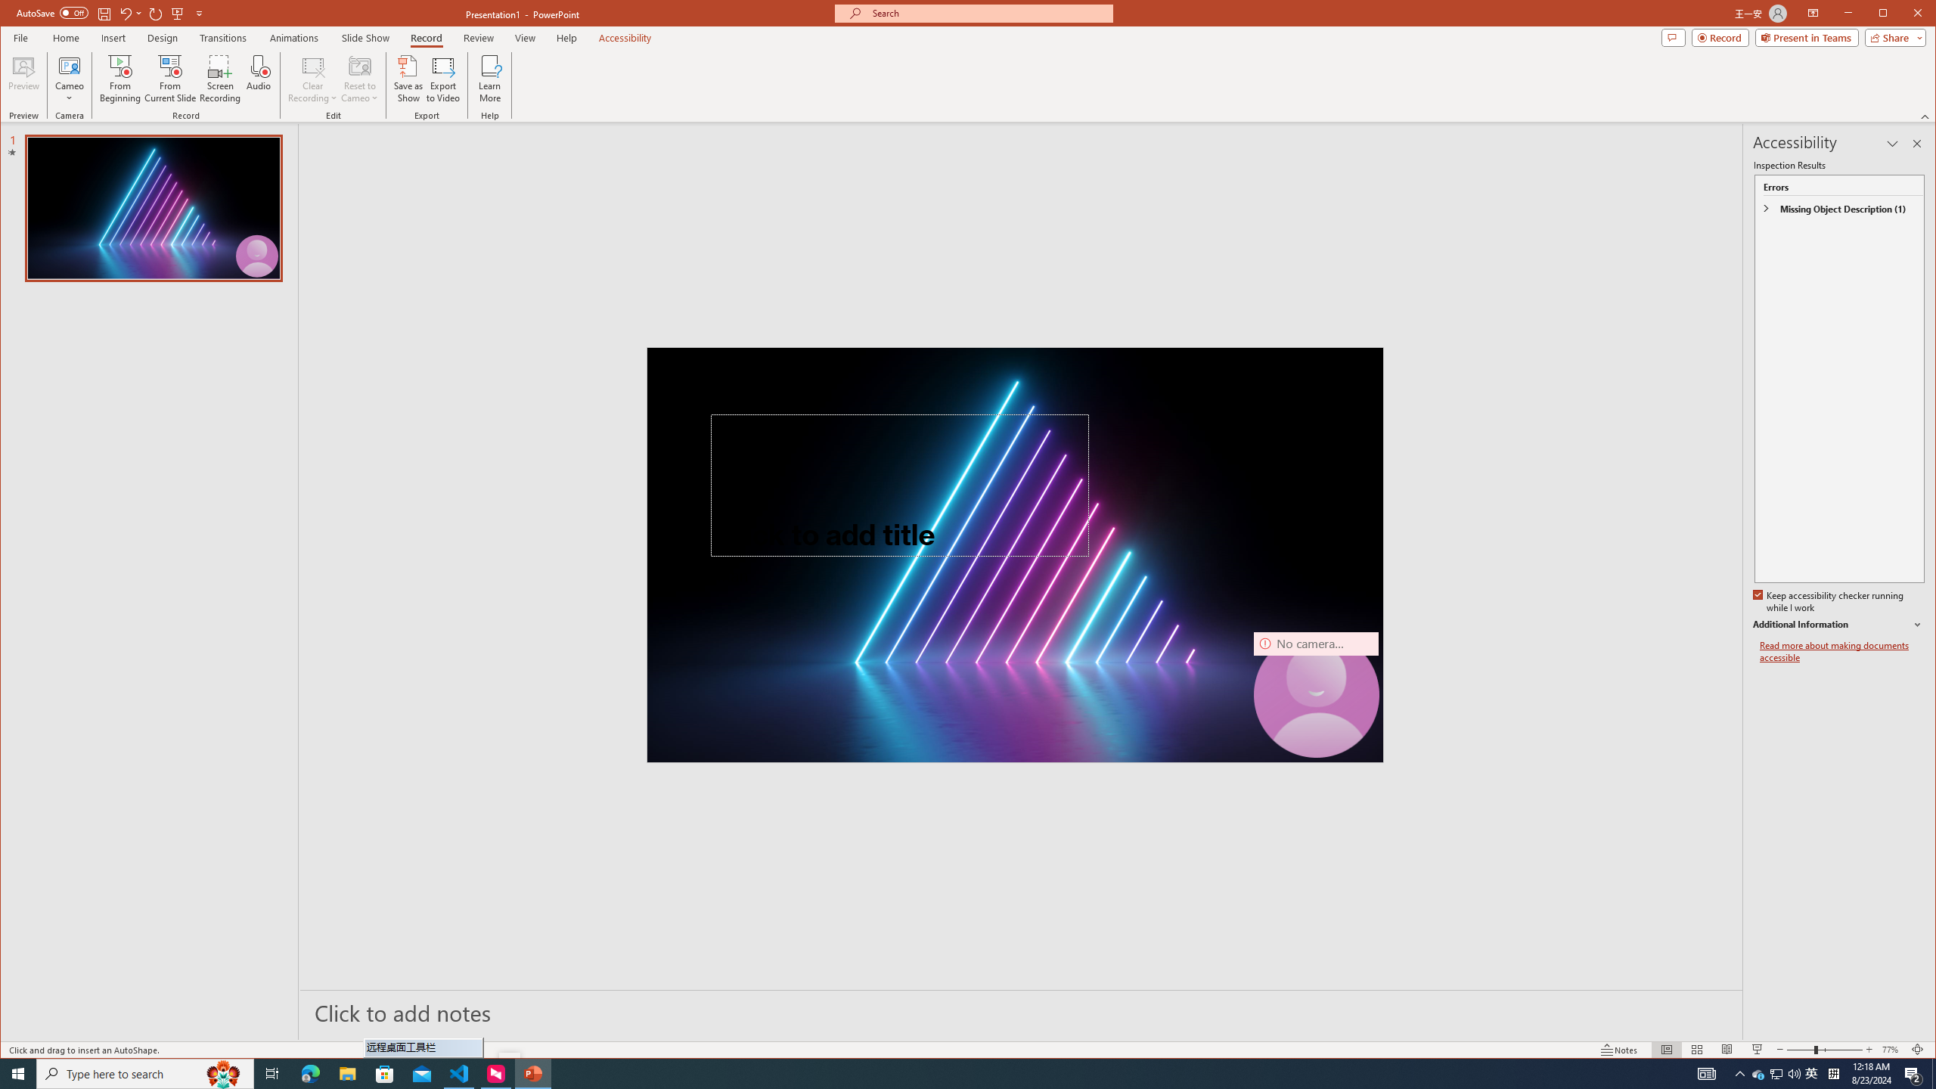  What do you see at coordinates (121, 79) in the screenshot?
I see `From Beginning...` at bounding box center [121, 79].